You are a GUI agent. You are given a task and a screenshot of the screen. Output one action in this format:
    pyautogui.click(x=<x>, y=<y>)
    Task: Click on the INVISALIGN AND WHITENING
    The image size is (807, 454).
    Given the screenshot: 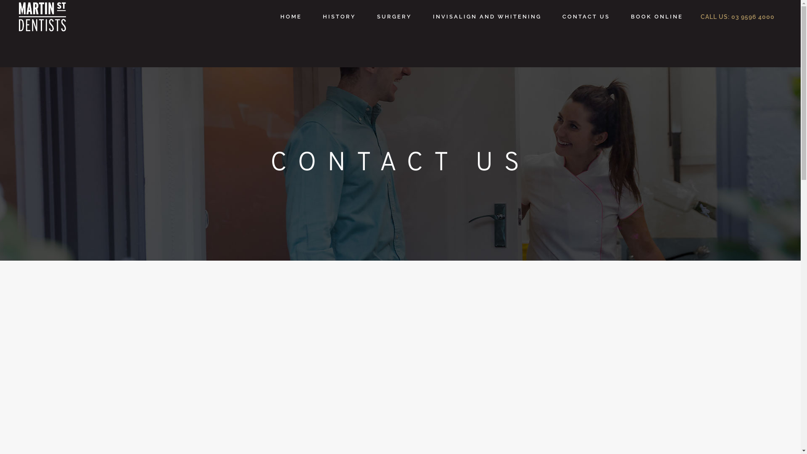 What is the action you would take?
    pyautogui.click(x=487, y=17)
    